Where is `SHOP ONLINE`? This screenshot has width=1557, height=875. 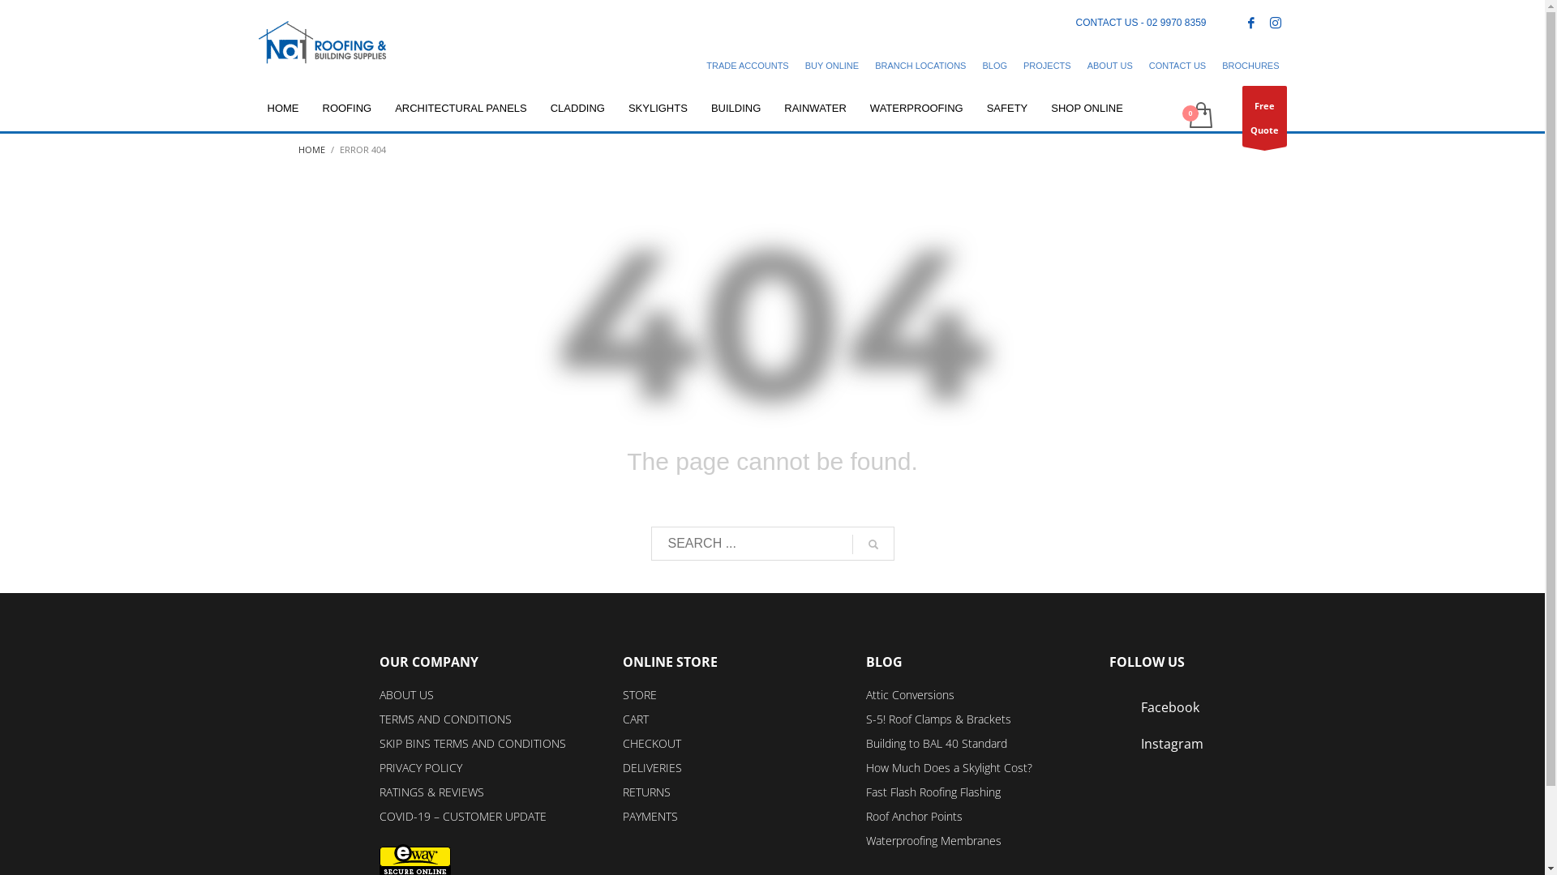
SHOP ONLINE is located at coordinates (1087, 109).